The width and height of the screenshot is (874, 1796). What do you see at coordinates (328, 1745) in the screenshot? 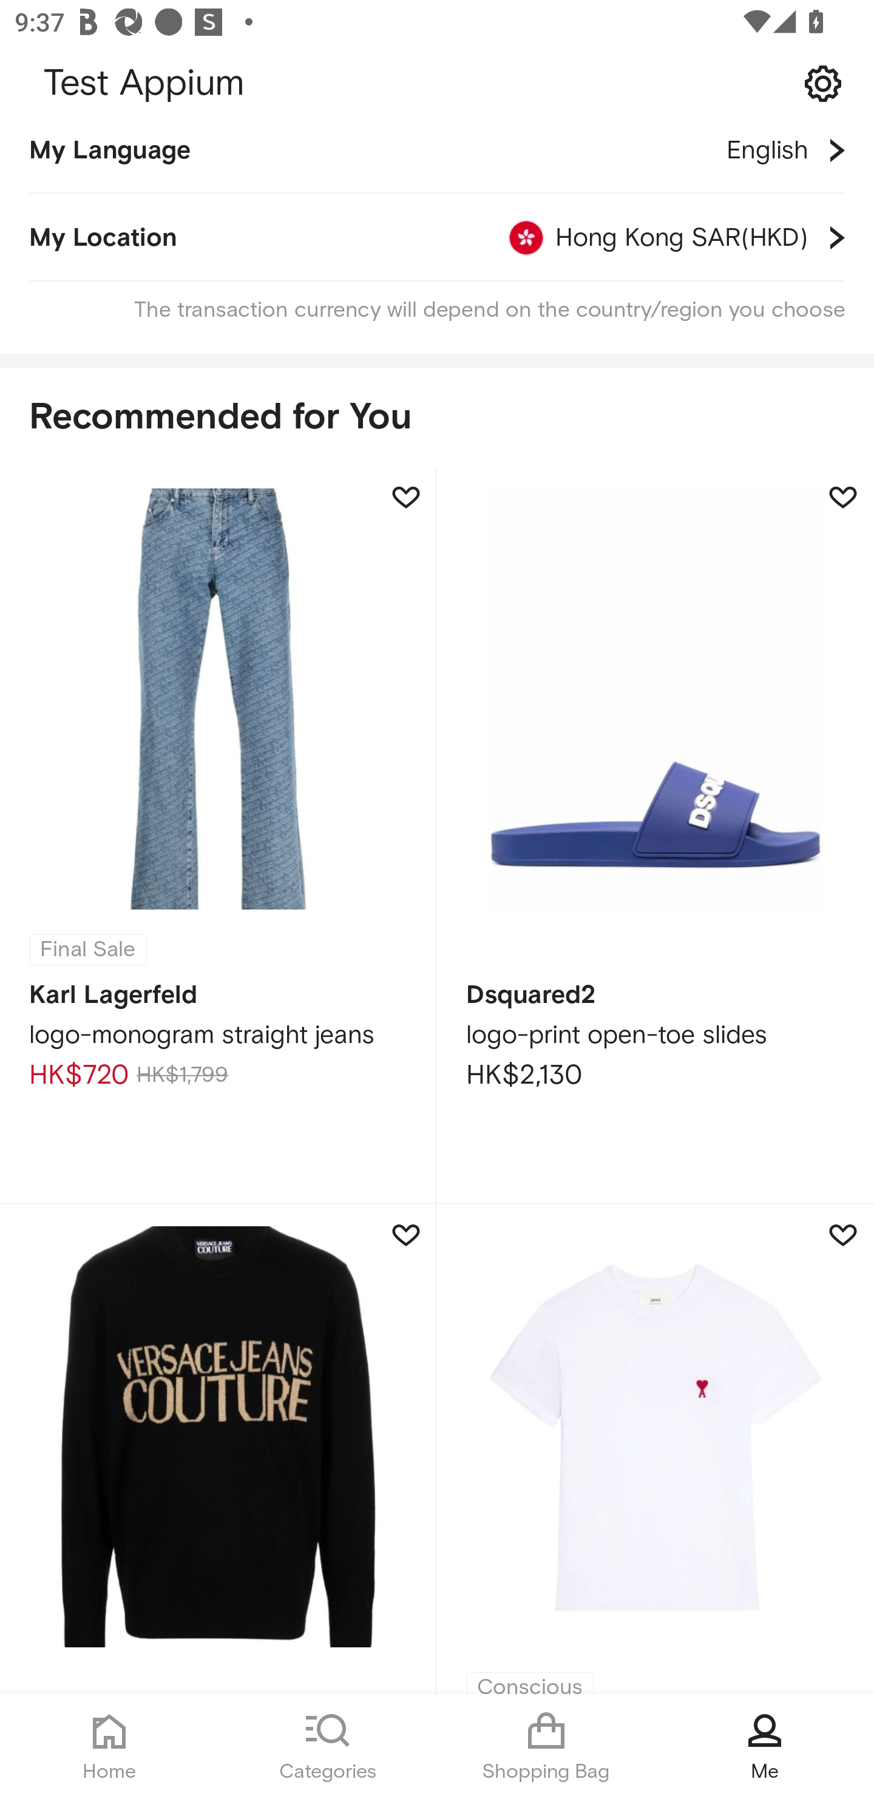
I see `Categories` at bounding box center [328, 1745].